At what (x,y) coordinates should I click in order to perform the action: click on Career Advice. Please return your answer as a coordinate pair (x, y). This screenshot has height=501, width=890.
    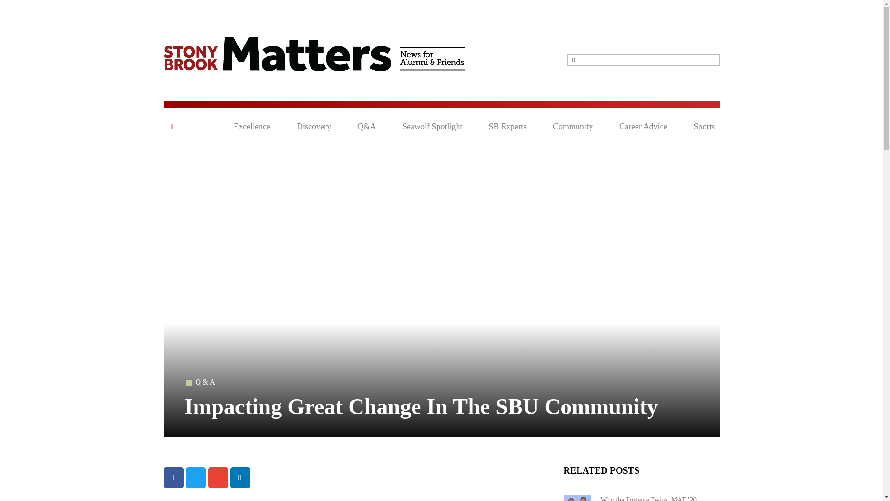
    Looking at the image, I should click on (643, 127).